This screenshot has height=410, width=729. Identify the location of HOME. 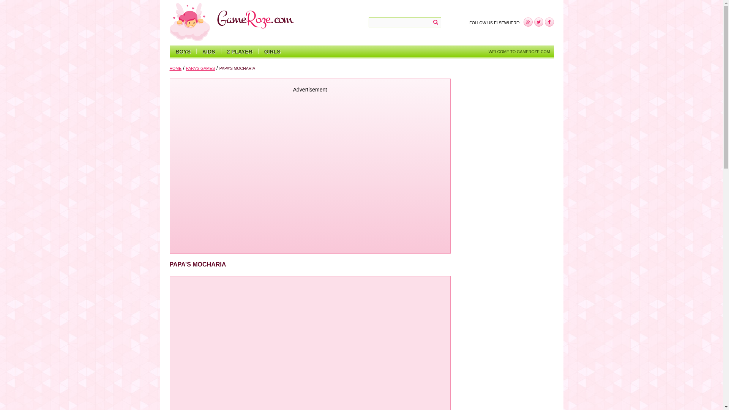
(175, 68).